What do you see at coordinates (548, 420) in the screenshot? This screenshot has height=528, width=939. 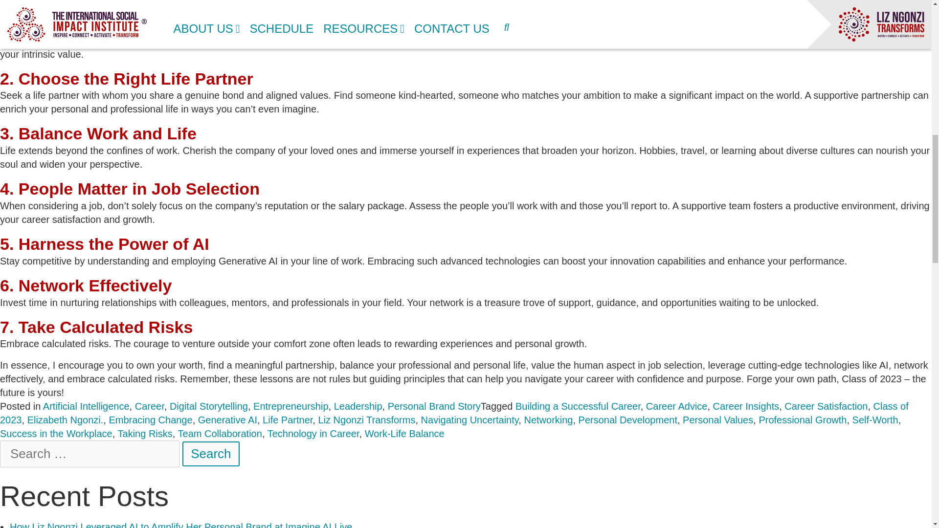 I see `Networking` at bounding box center [548, 420].